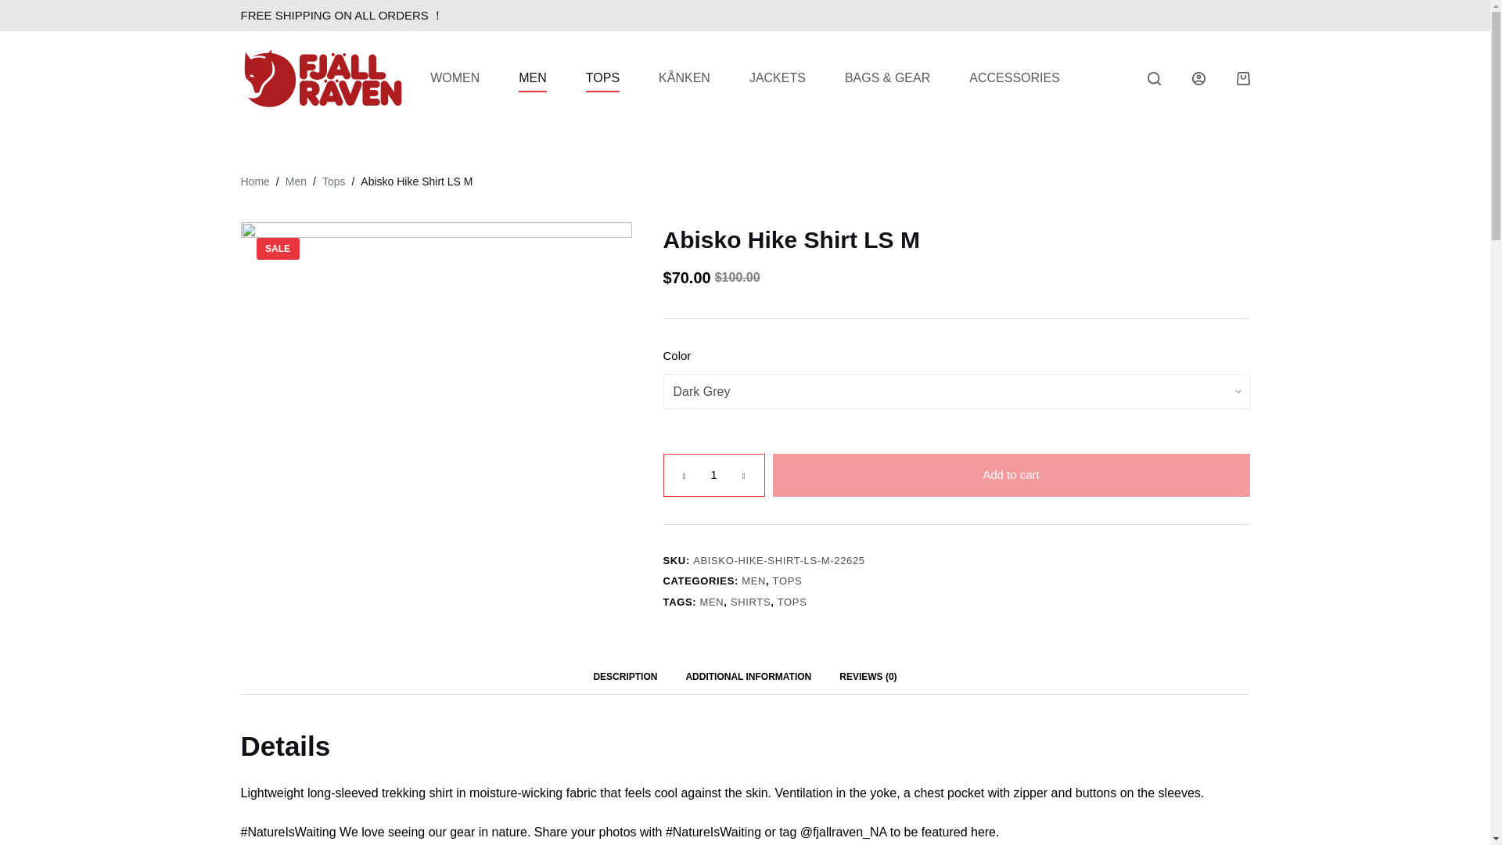 Image resolution: width=1502 pixels, height=845 pixels. I want to click on Men, so click(296, 182).